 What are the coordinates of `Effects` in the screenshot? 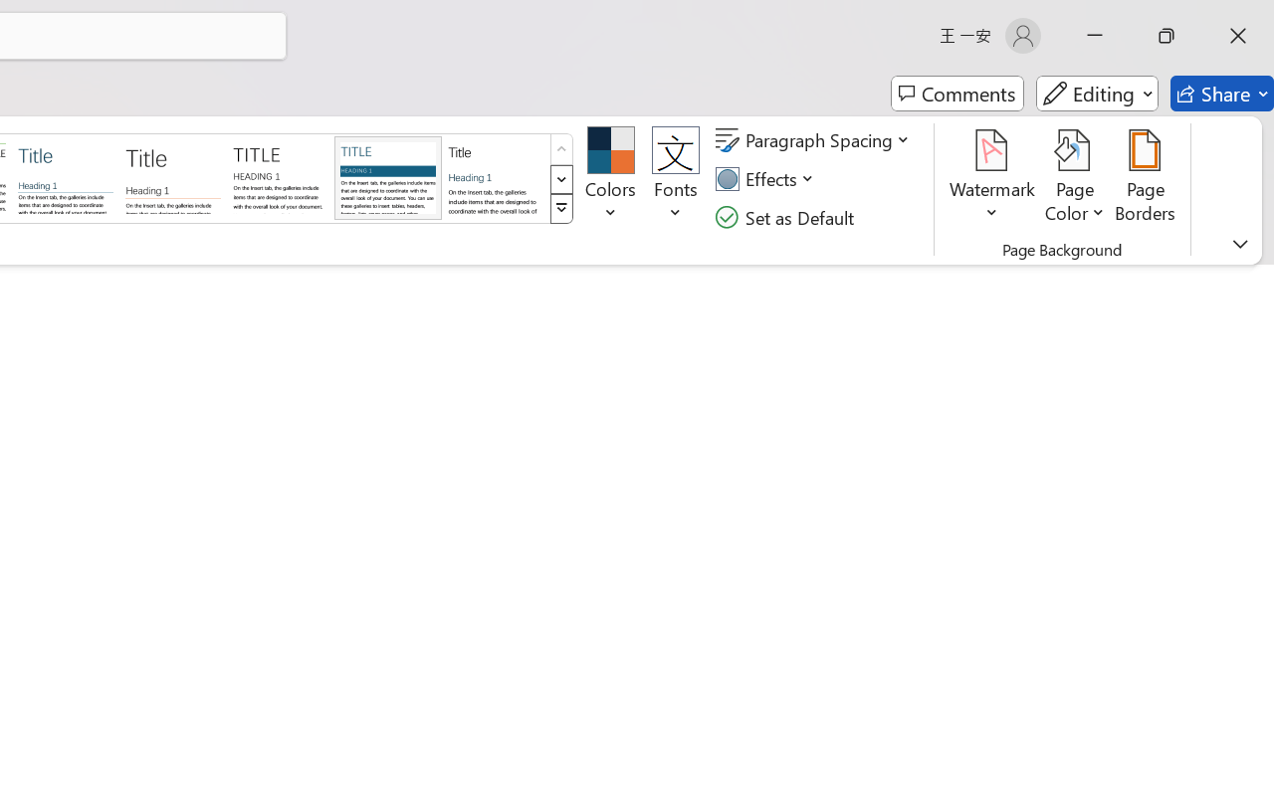 It's located at (767, 179).